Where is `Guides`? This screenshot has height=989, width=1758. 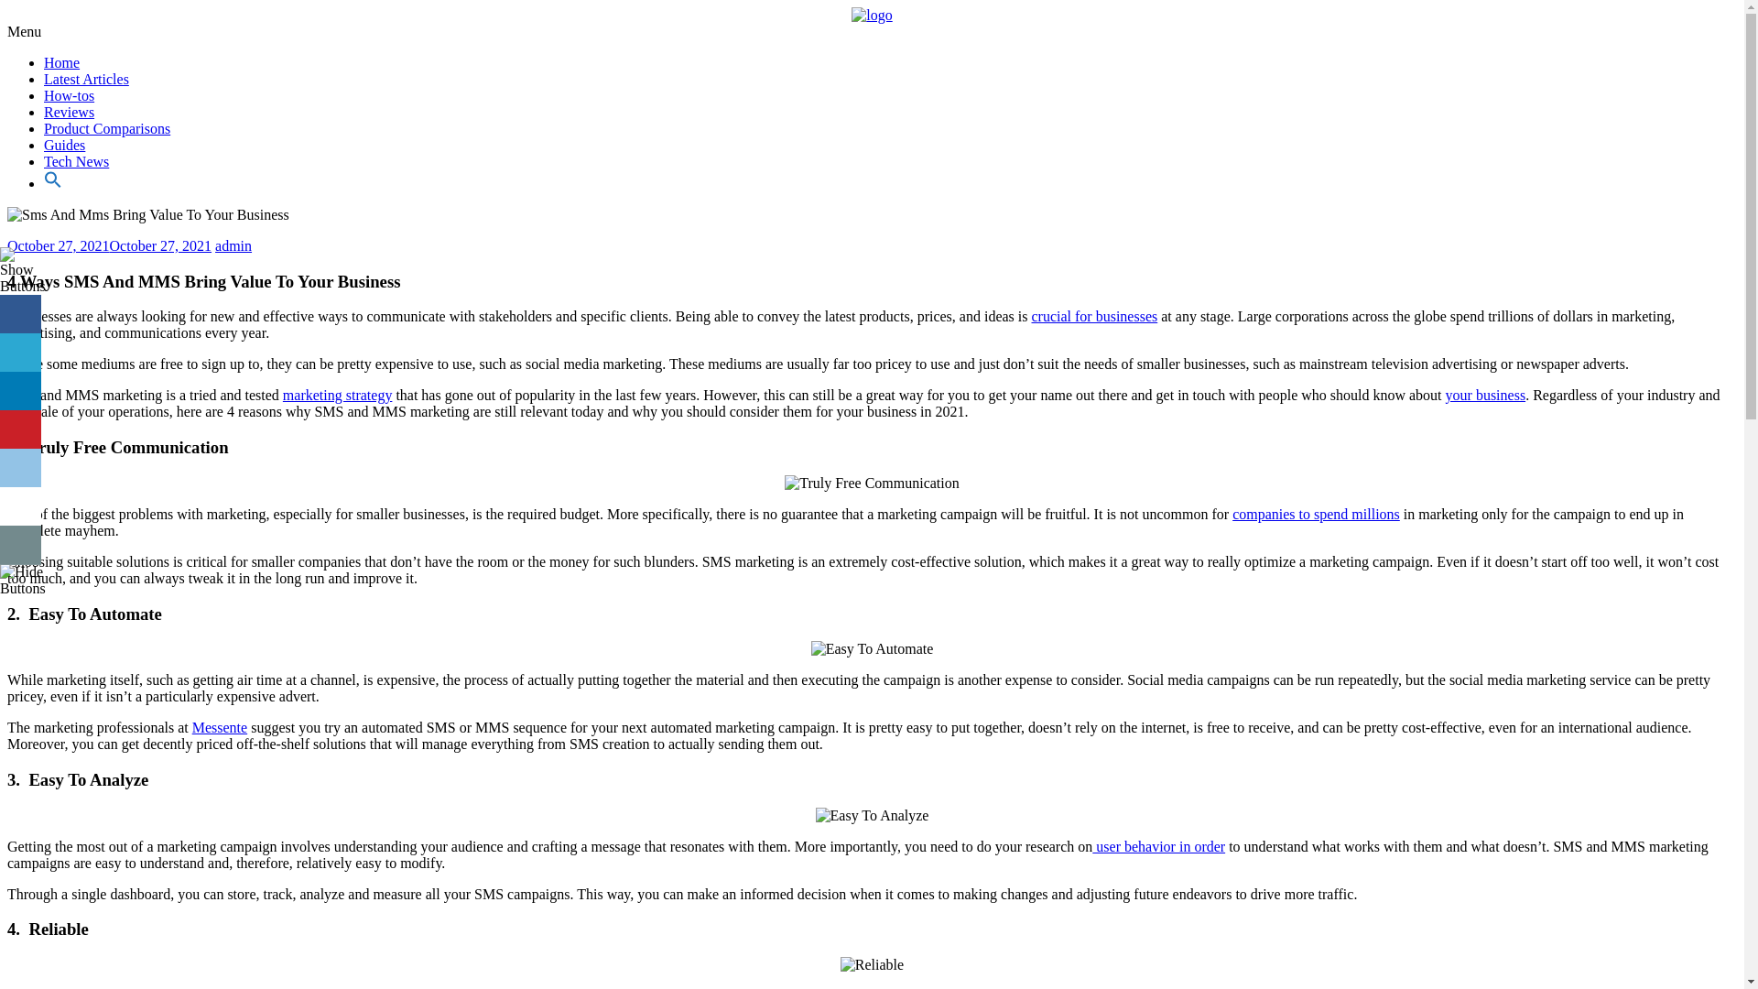 Guides is located at coordinates (64, 145).